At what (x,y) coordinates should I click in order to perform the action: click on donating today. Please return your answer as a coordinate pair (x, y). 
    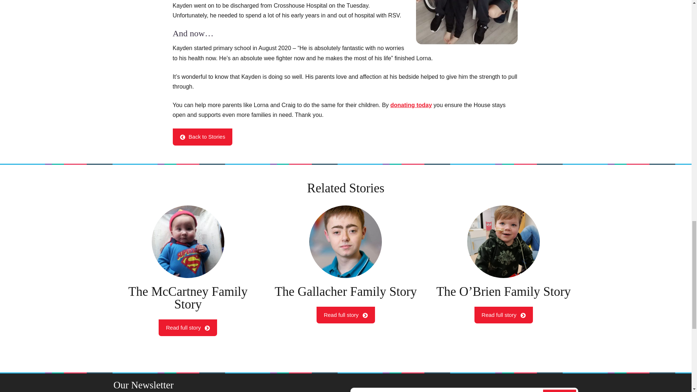
    Looking at the image, I should click on (182, 137).